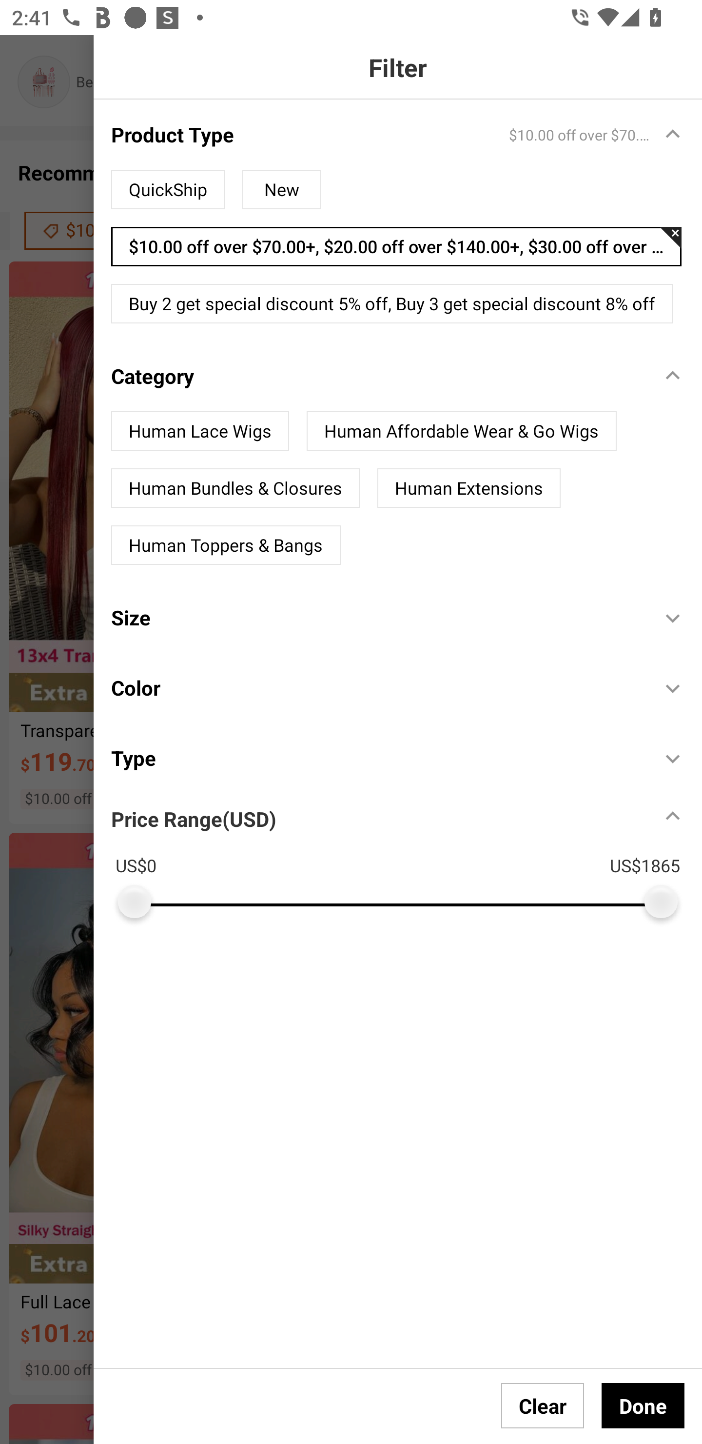  I want to click on Size, so click(377, 618).